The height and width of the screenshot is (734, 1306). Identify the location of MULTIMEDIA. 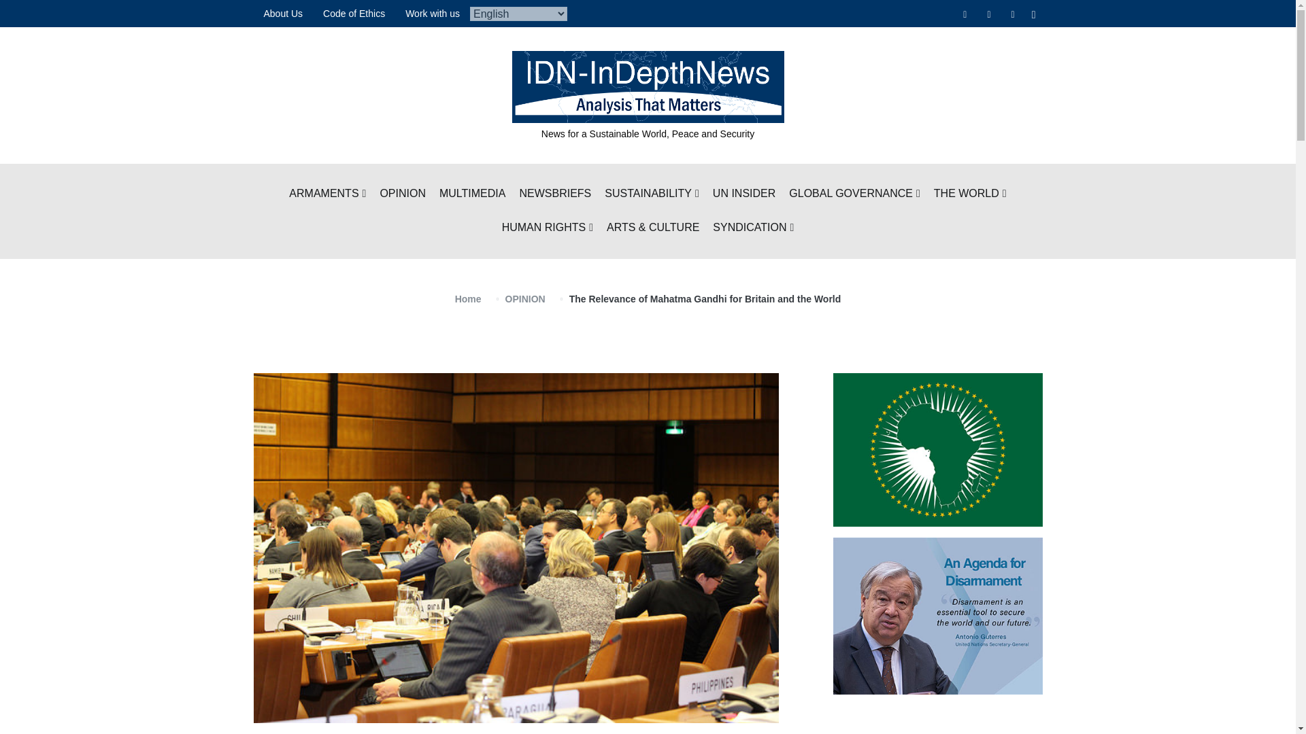
(472, 194).